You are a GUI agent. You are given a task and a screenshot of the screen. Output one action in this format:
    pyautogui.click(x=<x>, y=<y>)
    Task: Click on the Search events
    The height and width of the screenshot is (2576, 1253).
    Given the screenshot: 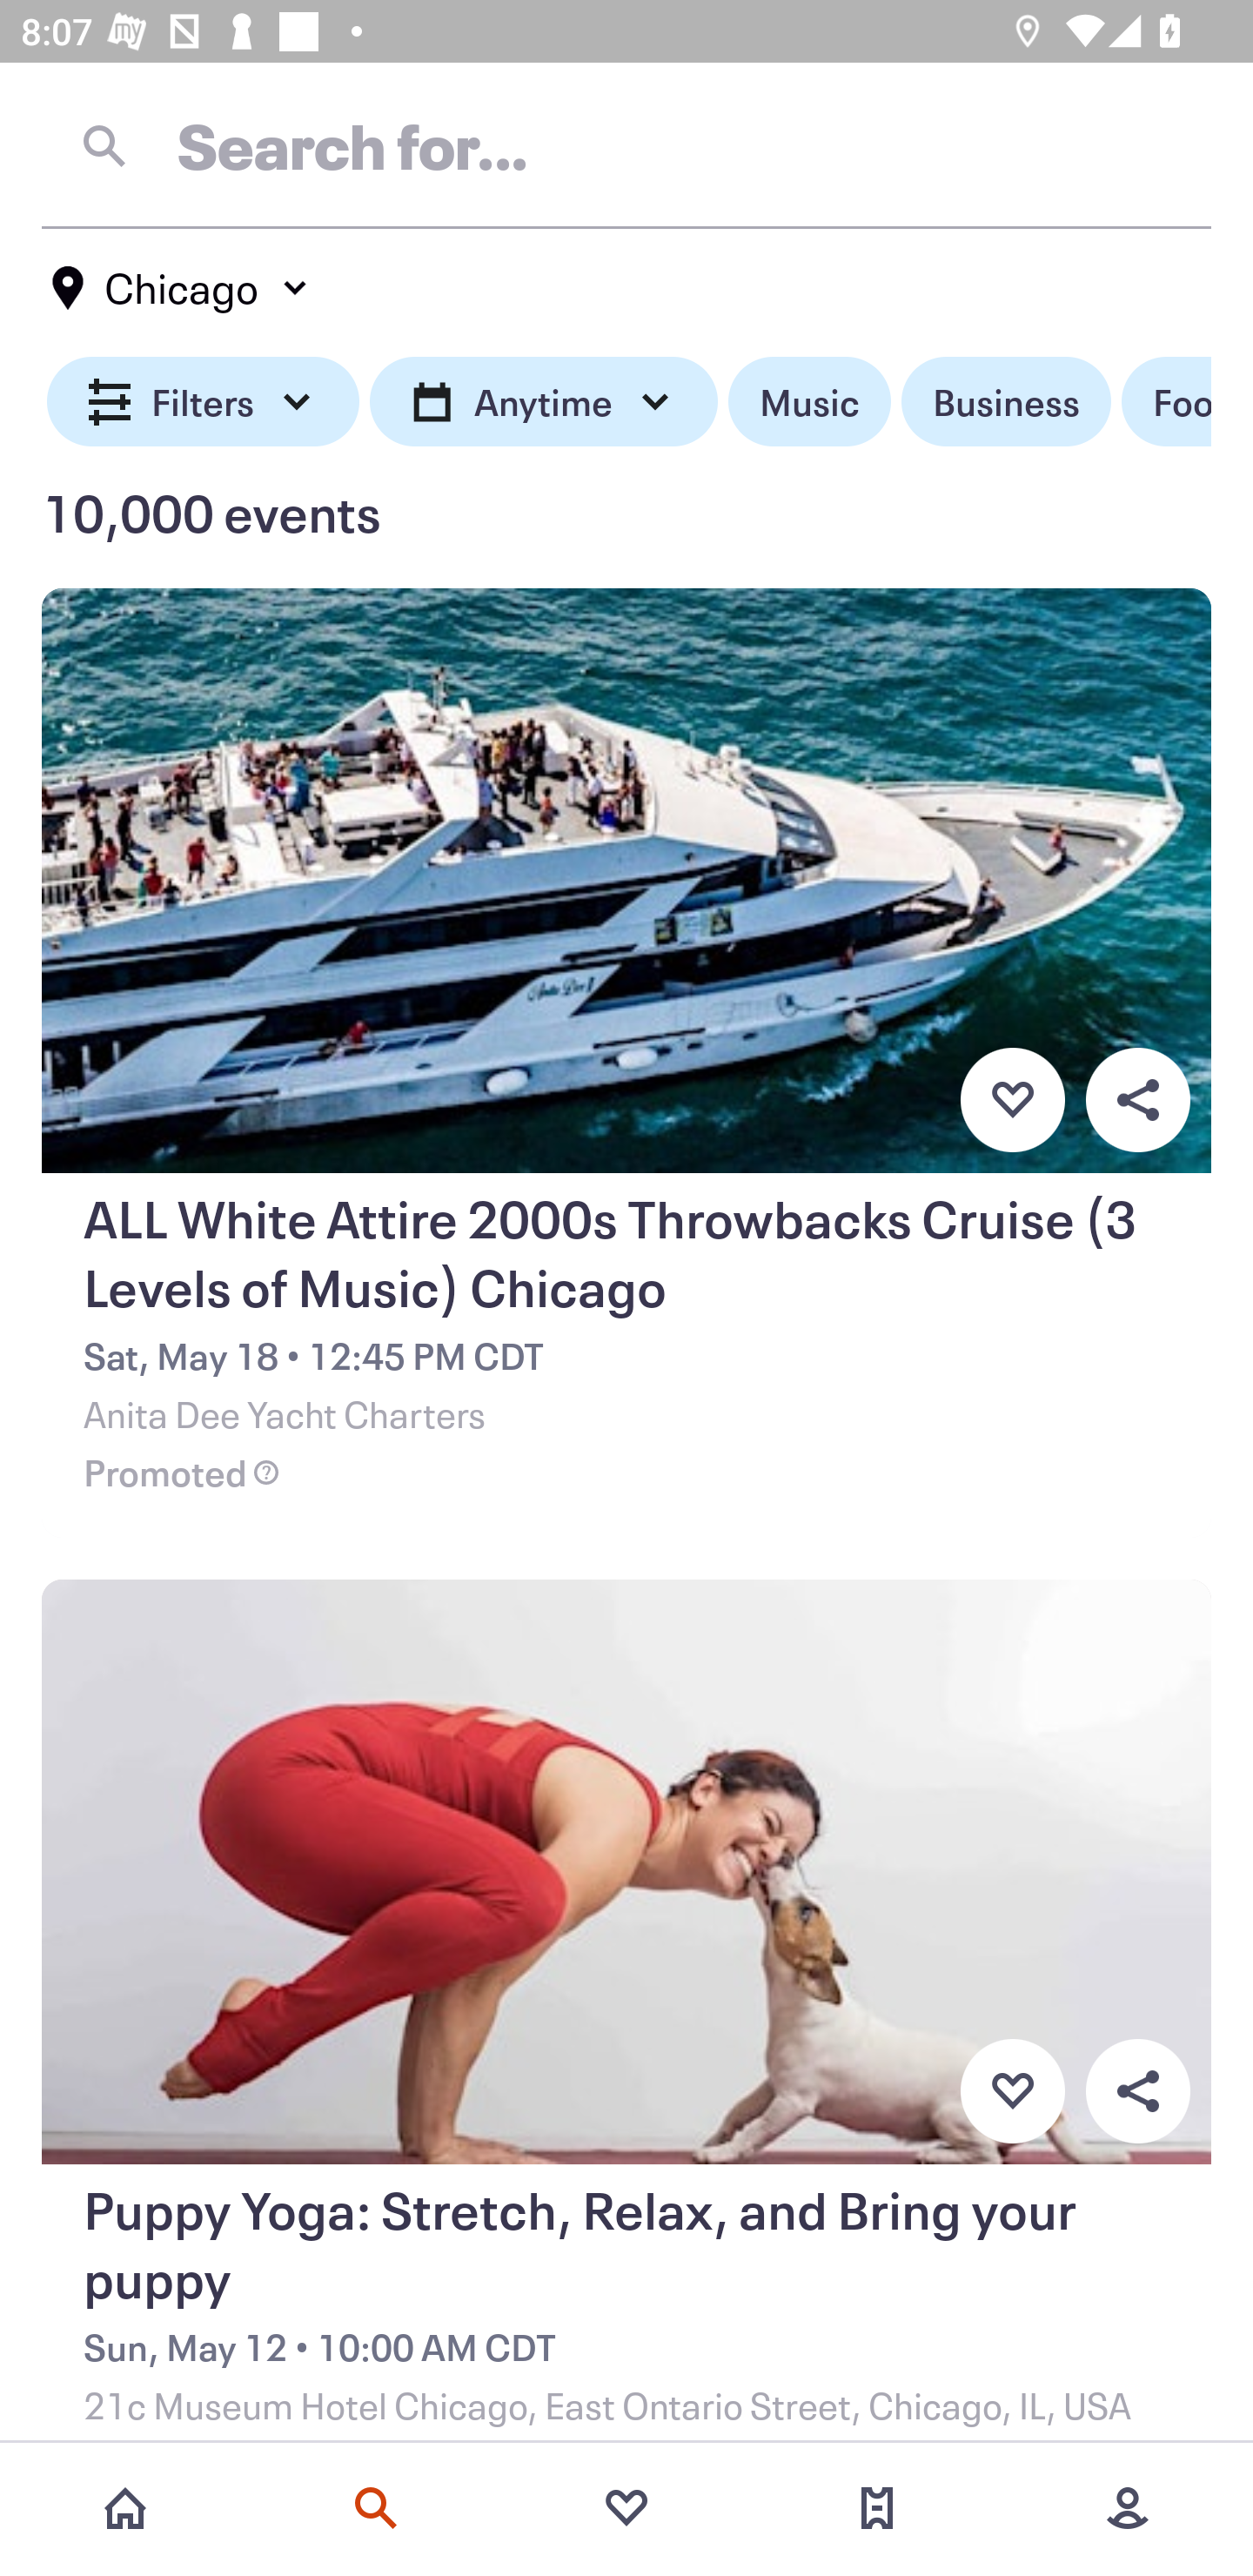 What is the action you would take?
    pyautogui.click(x=376, y=2508)
    